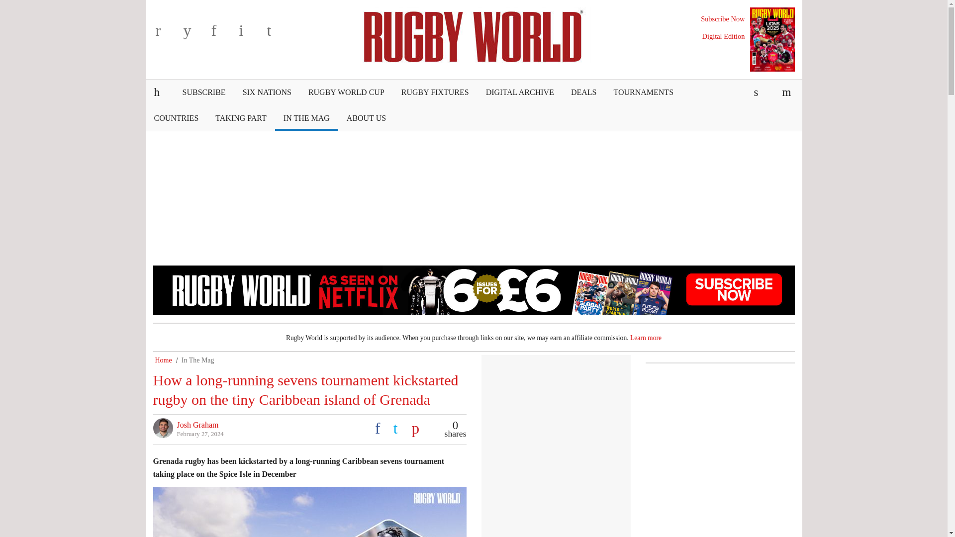 The width and height of the screenshot is (955, 537). I want to click on DEALS, so click(584, 92).